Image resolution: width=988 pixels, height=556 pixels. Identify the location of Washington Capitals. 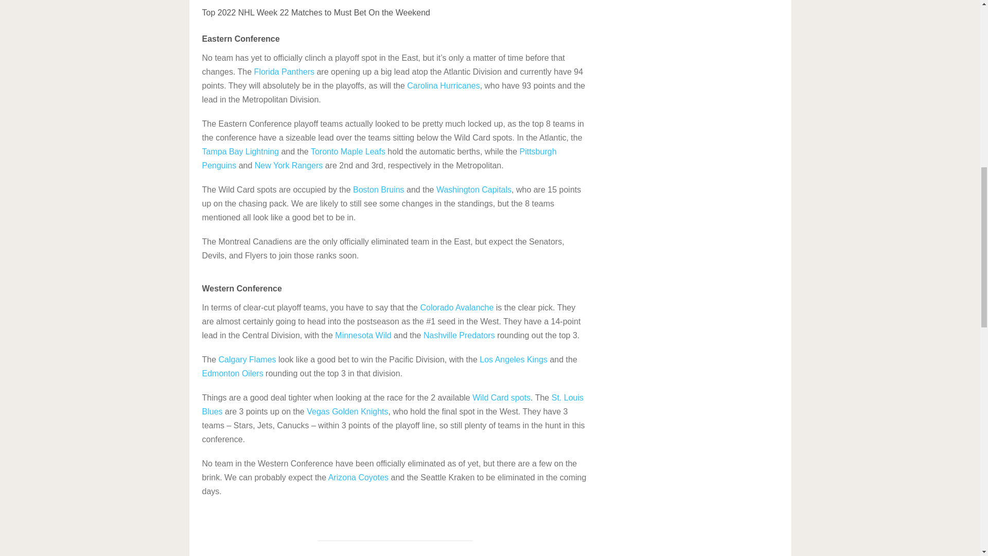
(474, 189).